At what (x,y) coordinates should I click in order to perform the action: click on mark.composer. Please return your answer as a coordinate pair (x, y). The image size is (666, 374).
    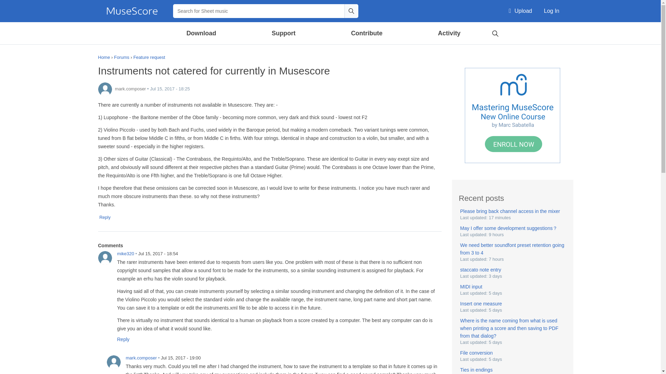
    Looking at the image, I should click on (113, 362).